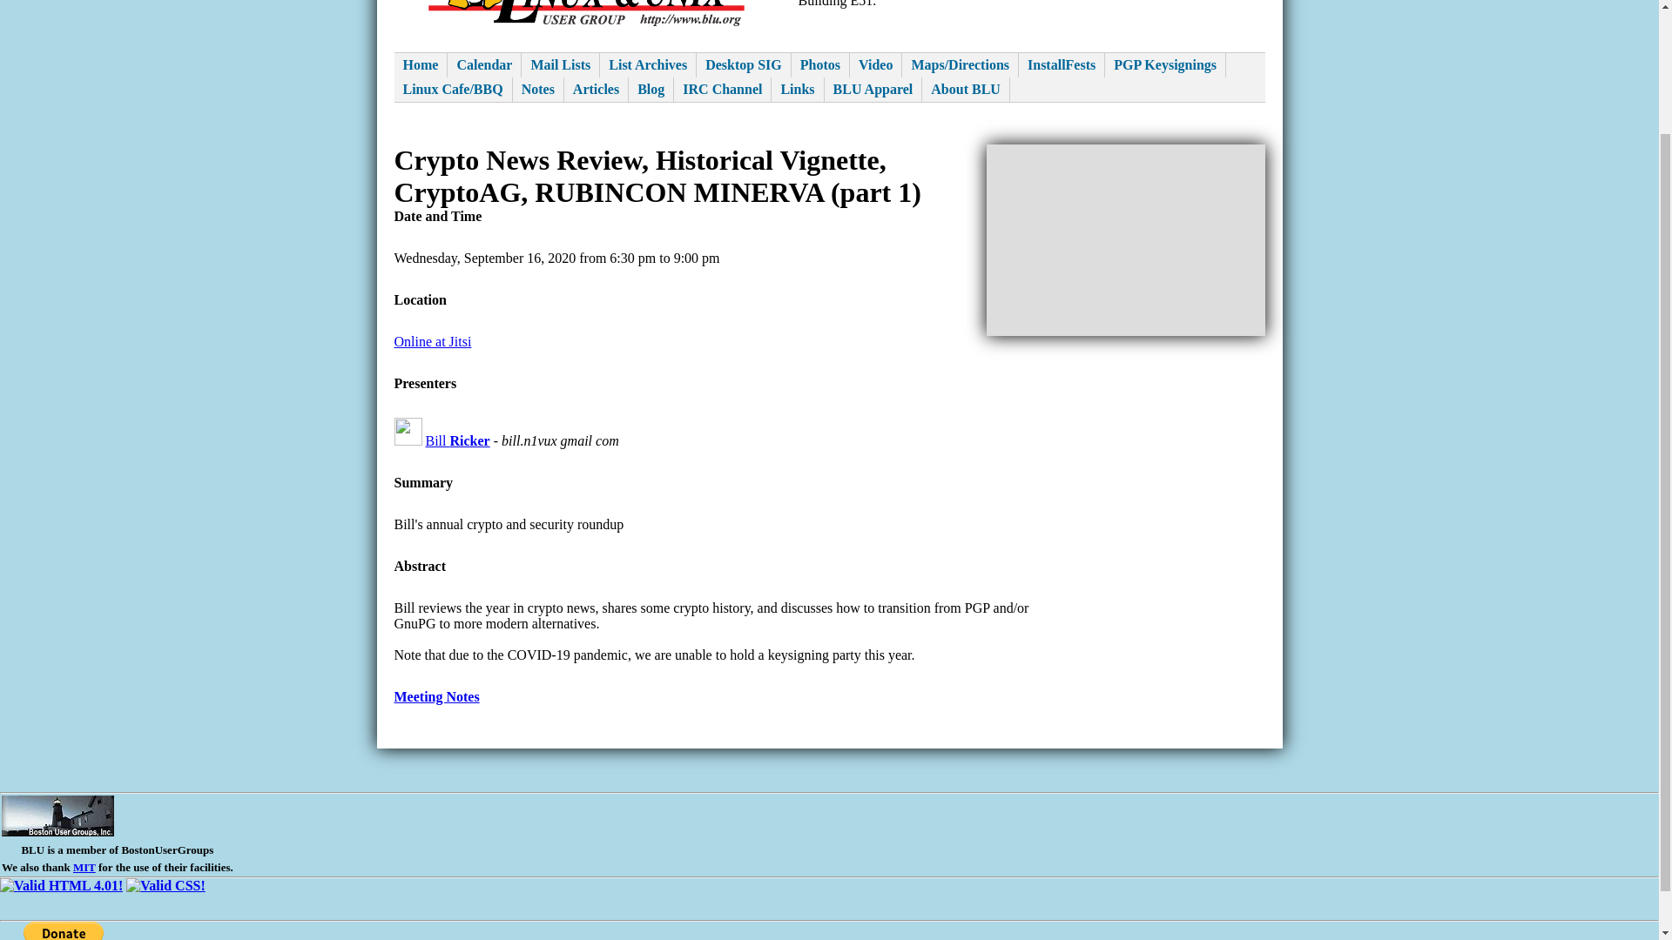  Describe the element at coordinates (648, 64) in the screenshot. I see `List Archives` at that location.